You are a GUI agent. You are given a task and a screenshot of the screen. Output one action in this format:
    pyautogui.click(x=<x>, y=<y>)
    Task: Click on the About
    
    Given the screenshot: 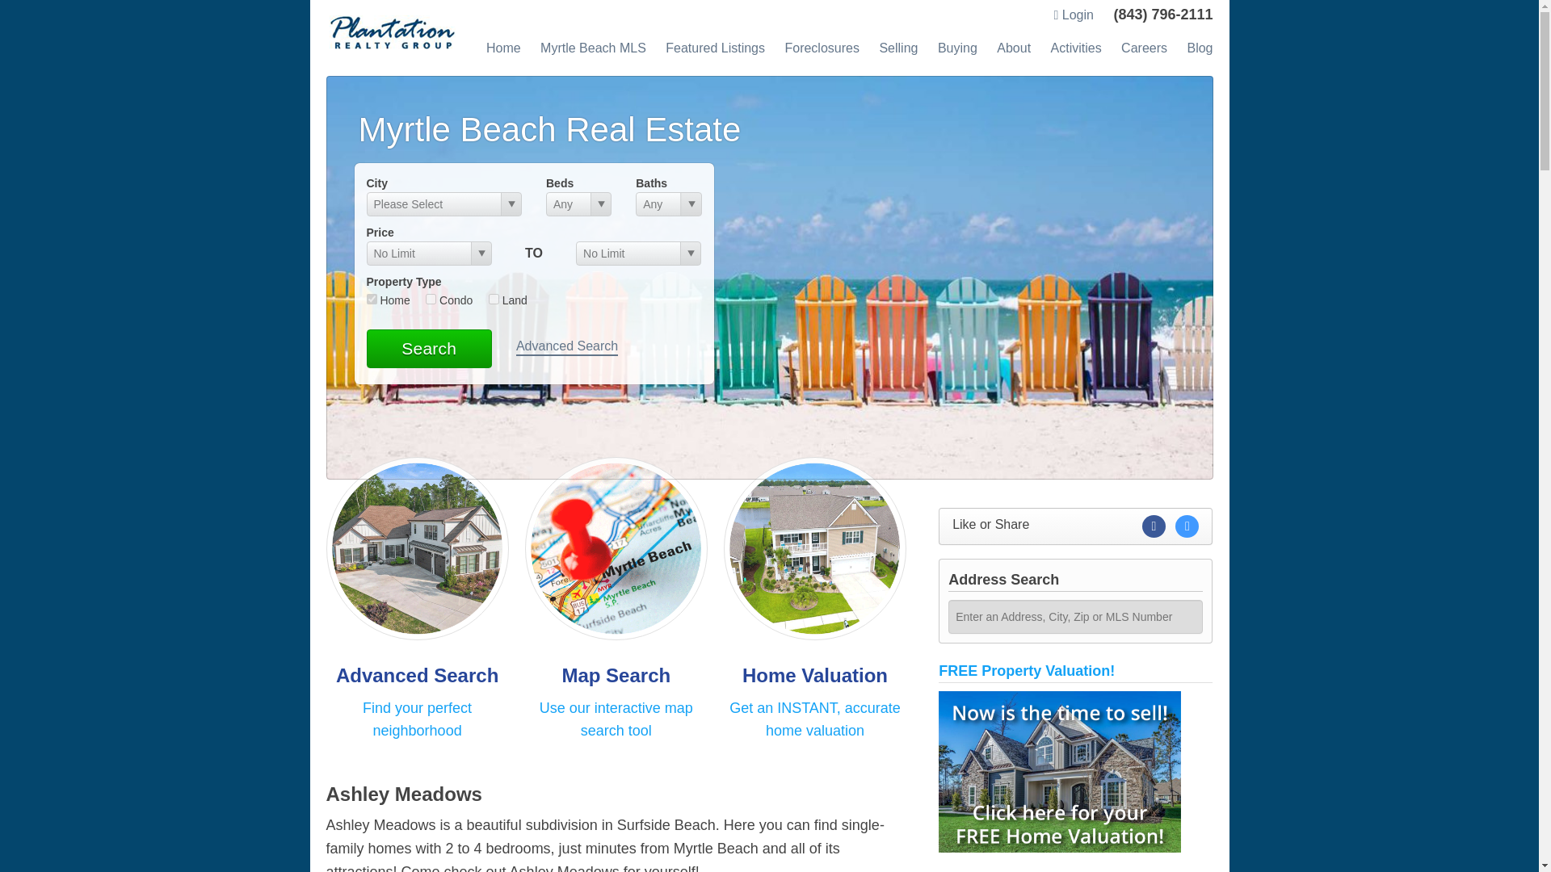 What is the action you would take?
    pyautogui.click(x=1014, y=48)
    